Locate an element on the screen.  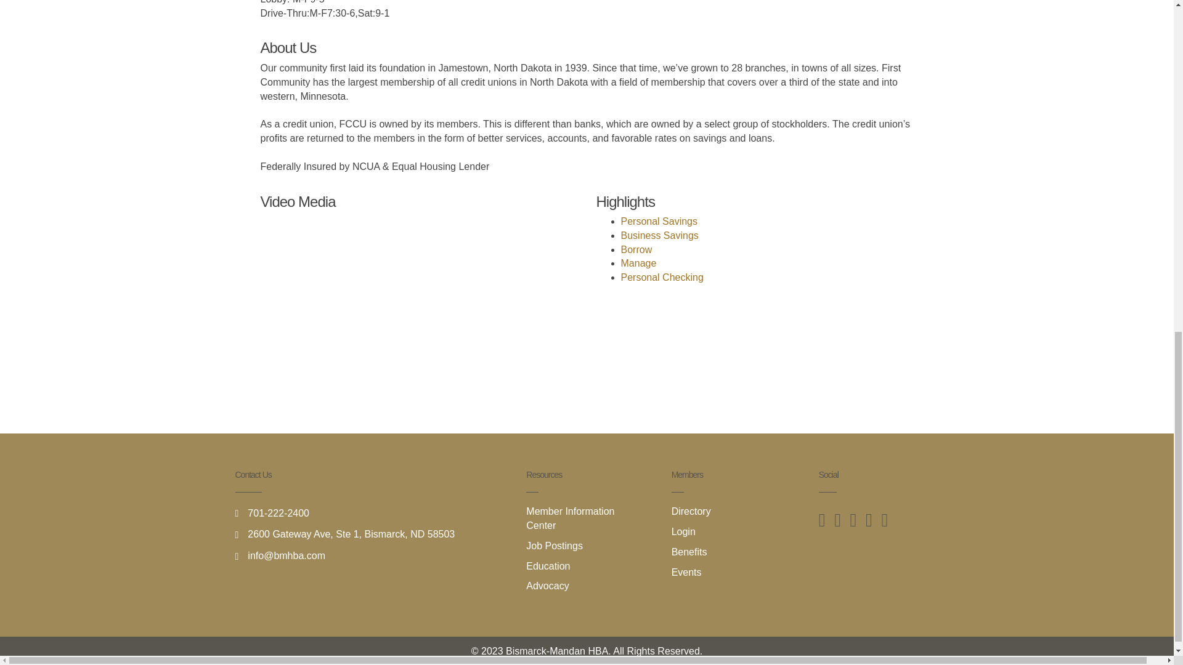
Manage is located at coordinates (638, 264).